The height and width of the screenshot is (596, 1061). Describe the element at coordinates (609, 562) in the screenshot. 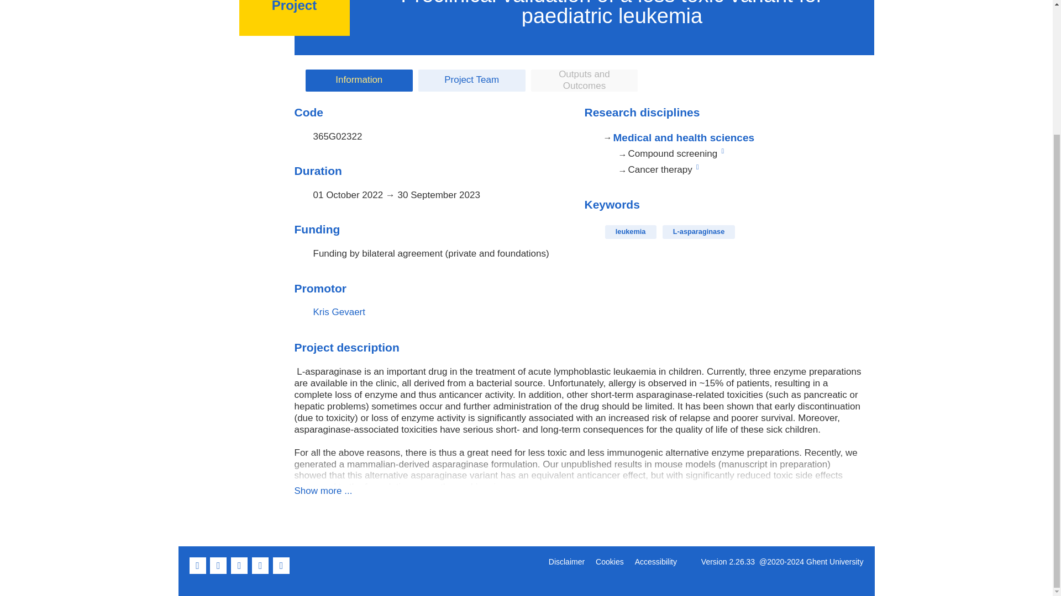

I see `Cookies` at that location.